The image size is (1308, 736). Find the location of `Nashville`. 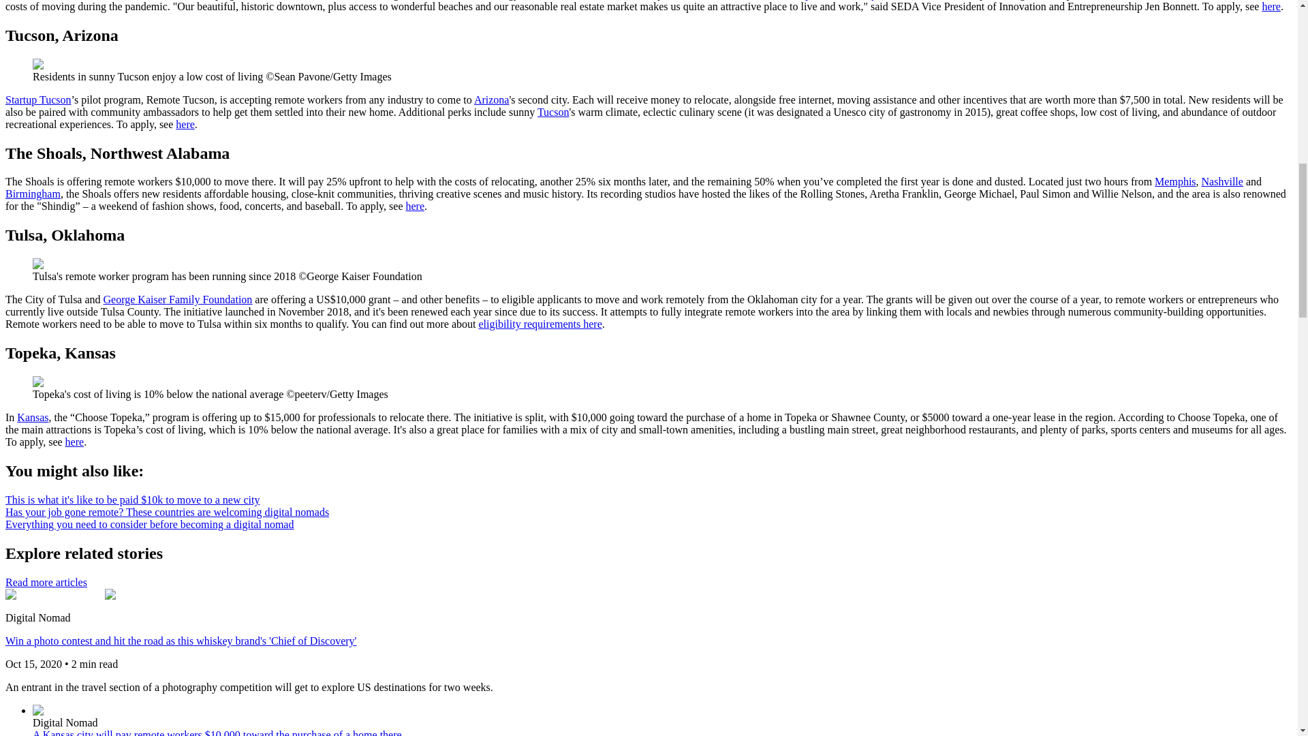

Nashville is located at coordinates (1222, 181).